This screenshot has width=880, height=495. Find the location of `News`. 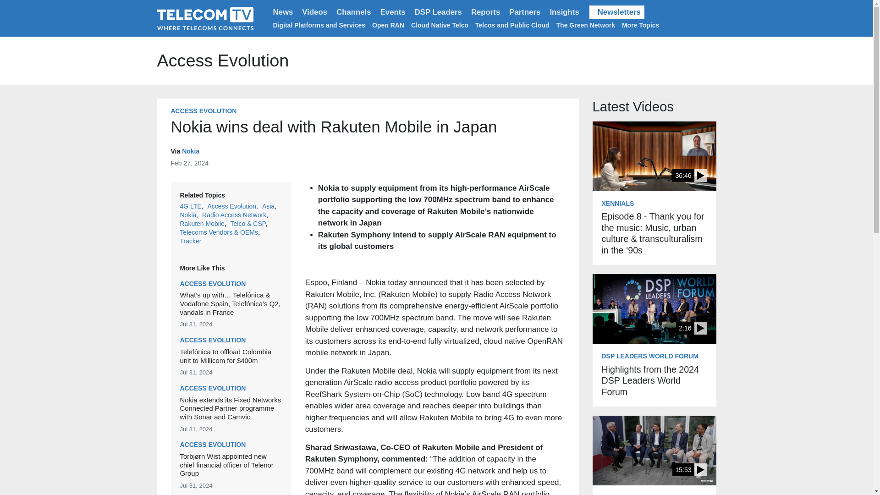

News is located at coordinates (283, 12).